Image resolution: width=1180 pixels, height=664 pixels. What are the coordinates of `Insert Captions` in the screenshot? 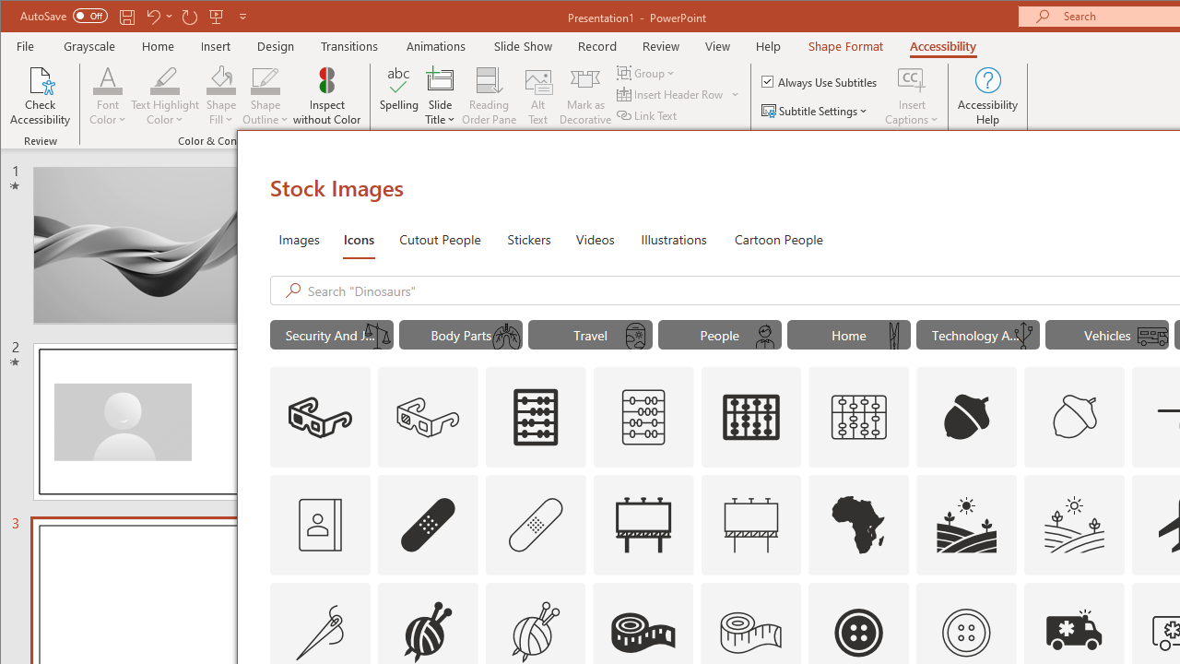 It's located at (912, 96).